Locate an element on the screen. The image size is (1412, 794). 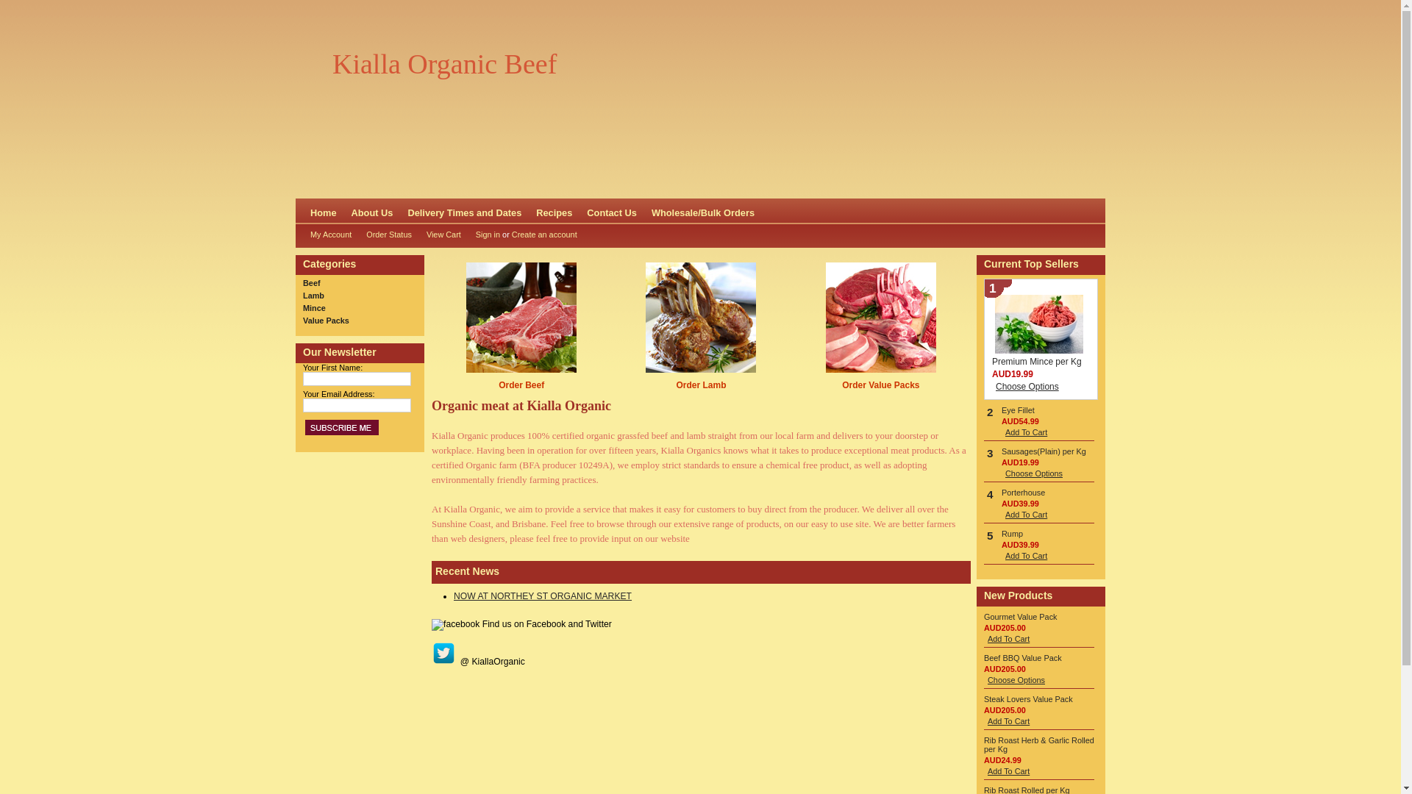
Beef BBQ Value Pack is located at coordinates (1023, 658).